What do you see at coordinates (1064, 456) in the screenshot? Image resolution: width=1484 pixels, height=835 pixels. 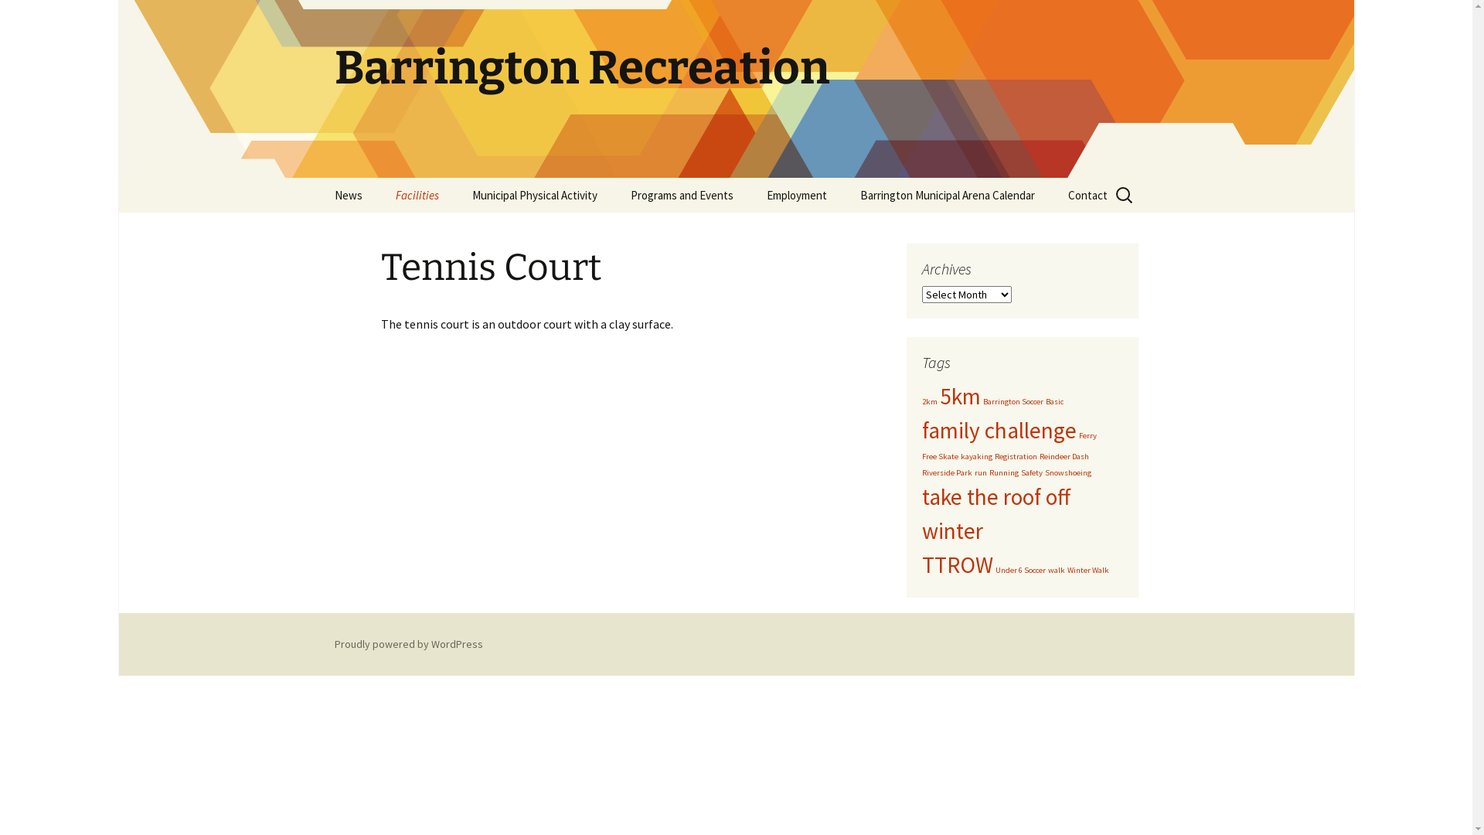 I see `Reindeer Dash` at bounding box center [1064, 456].